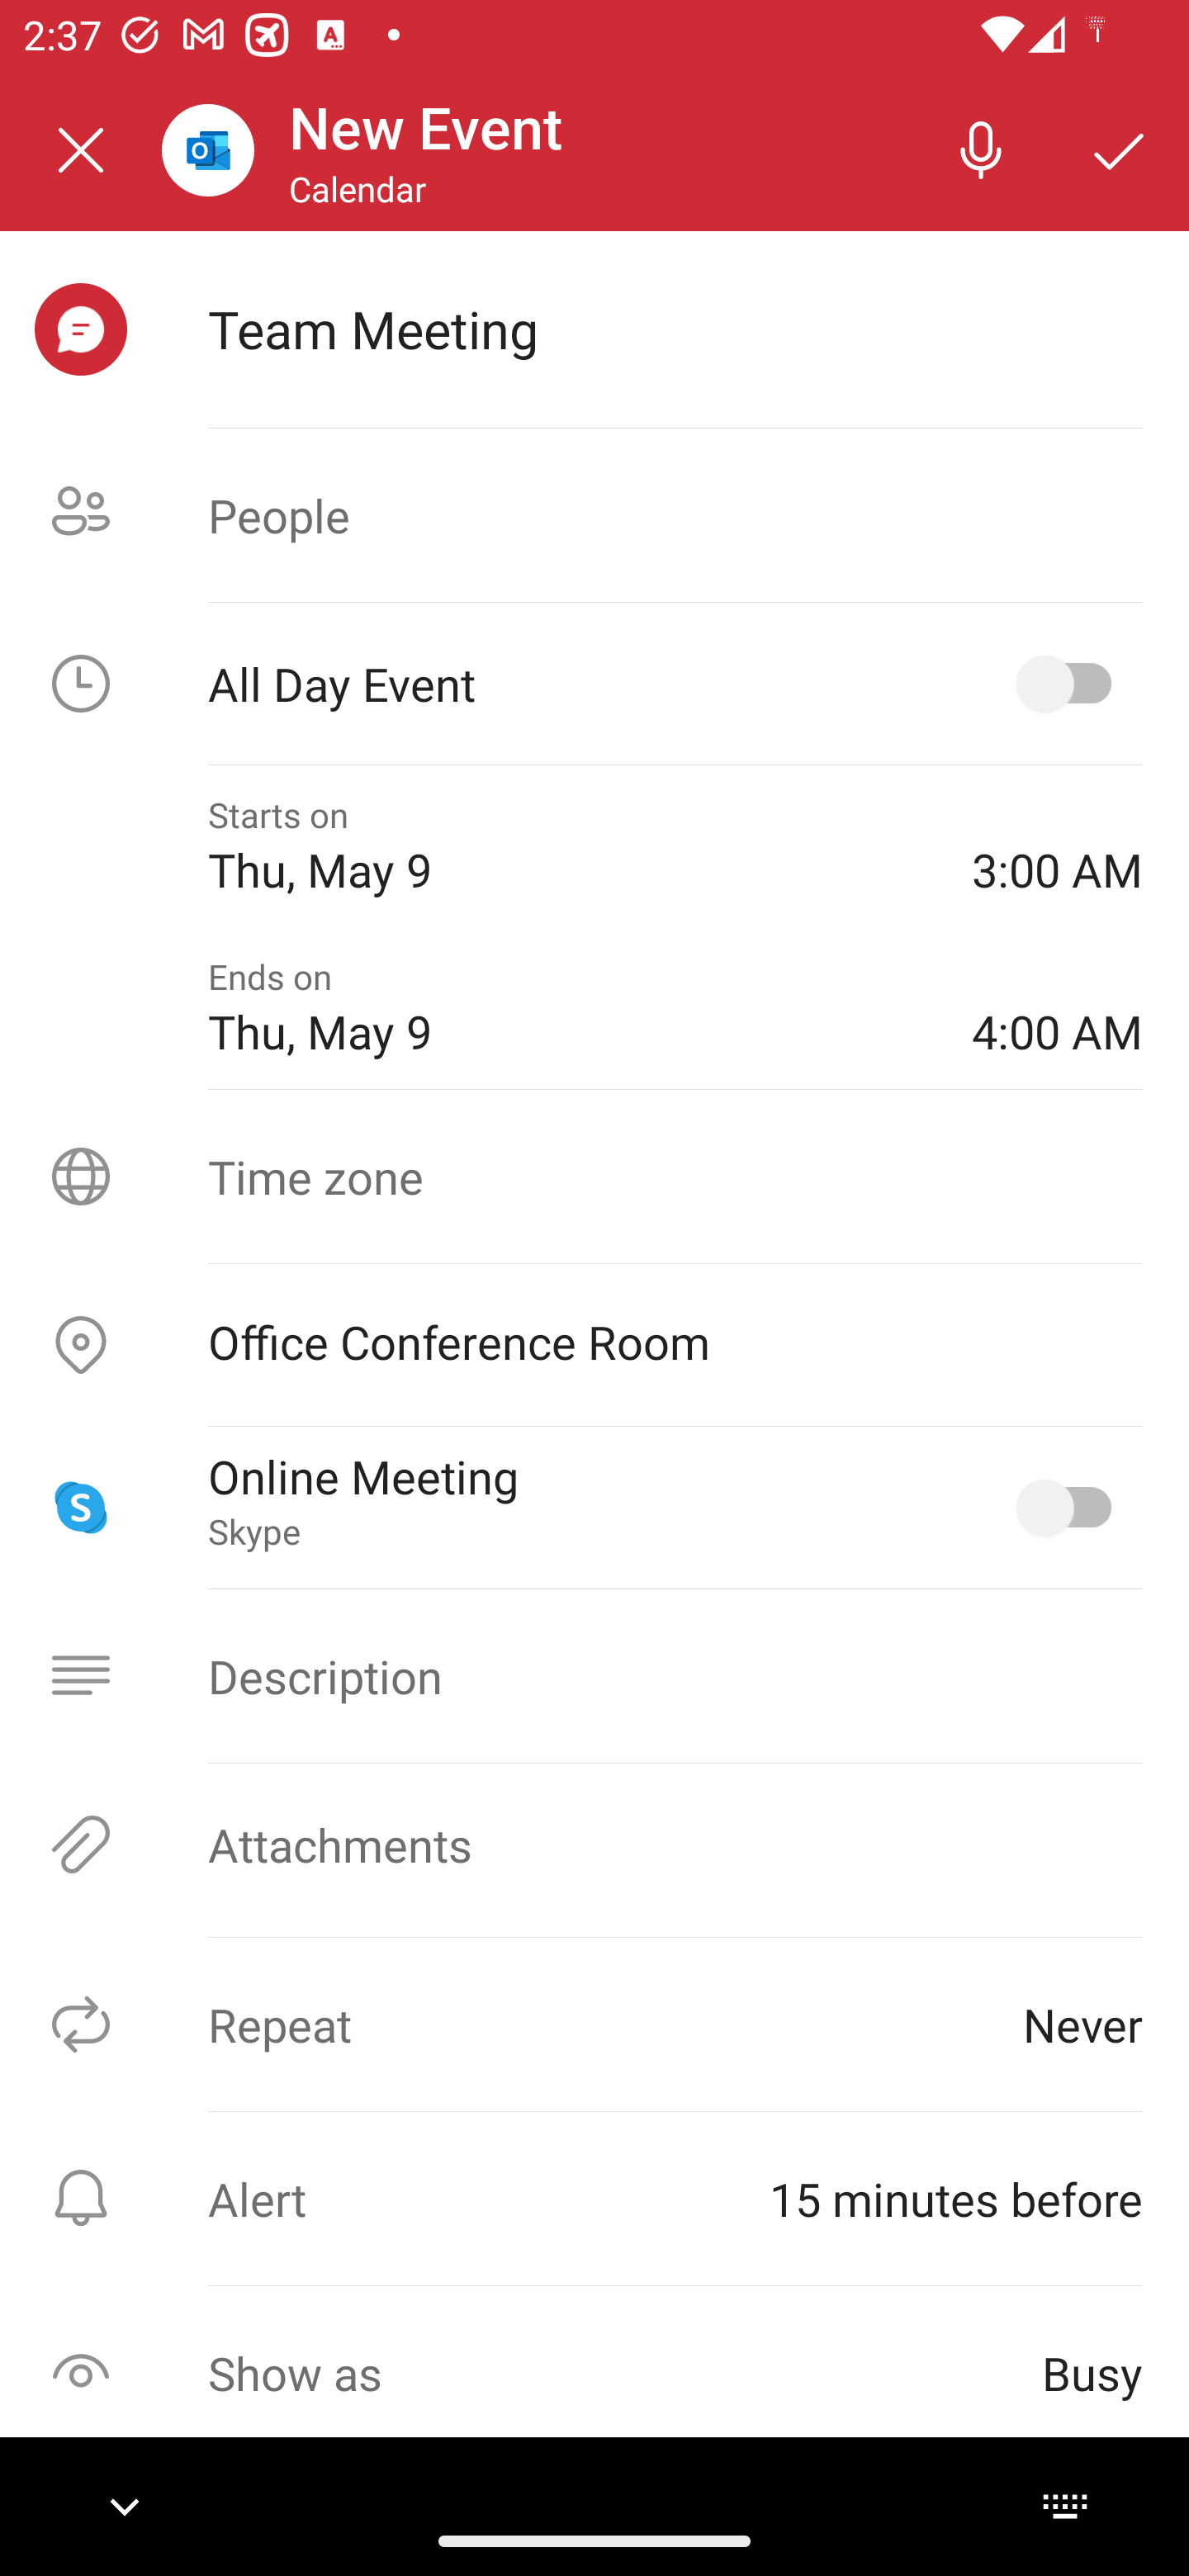  Describe the element at coordinates (594, 1676) in the screenshot. I see `Description` at that location.